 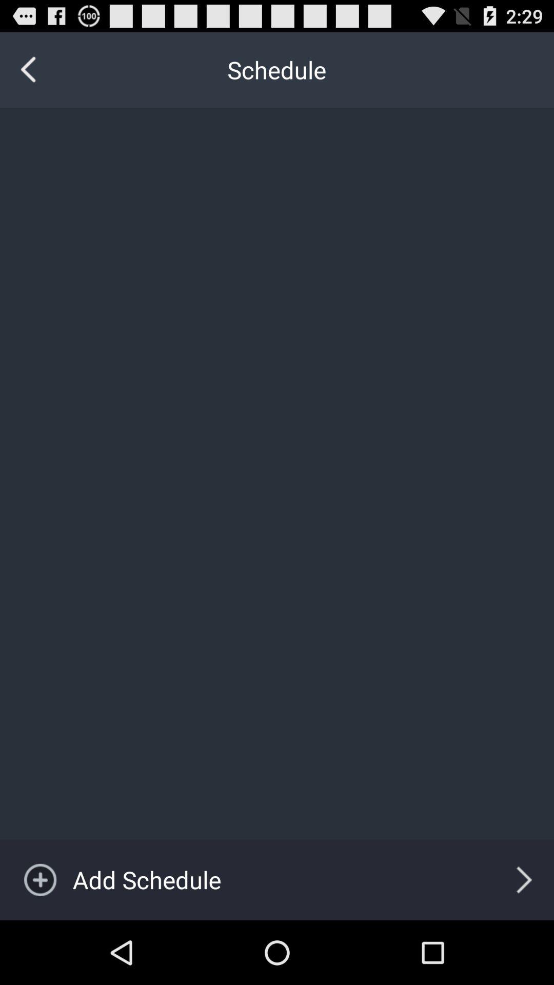 What do you see at coordinates (29, 70) in the screenshot?
I see `launch item next to schedule item` at bounding box center [29, 70].